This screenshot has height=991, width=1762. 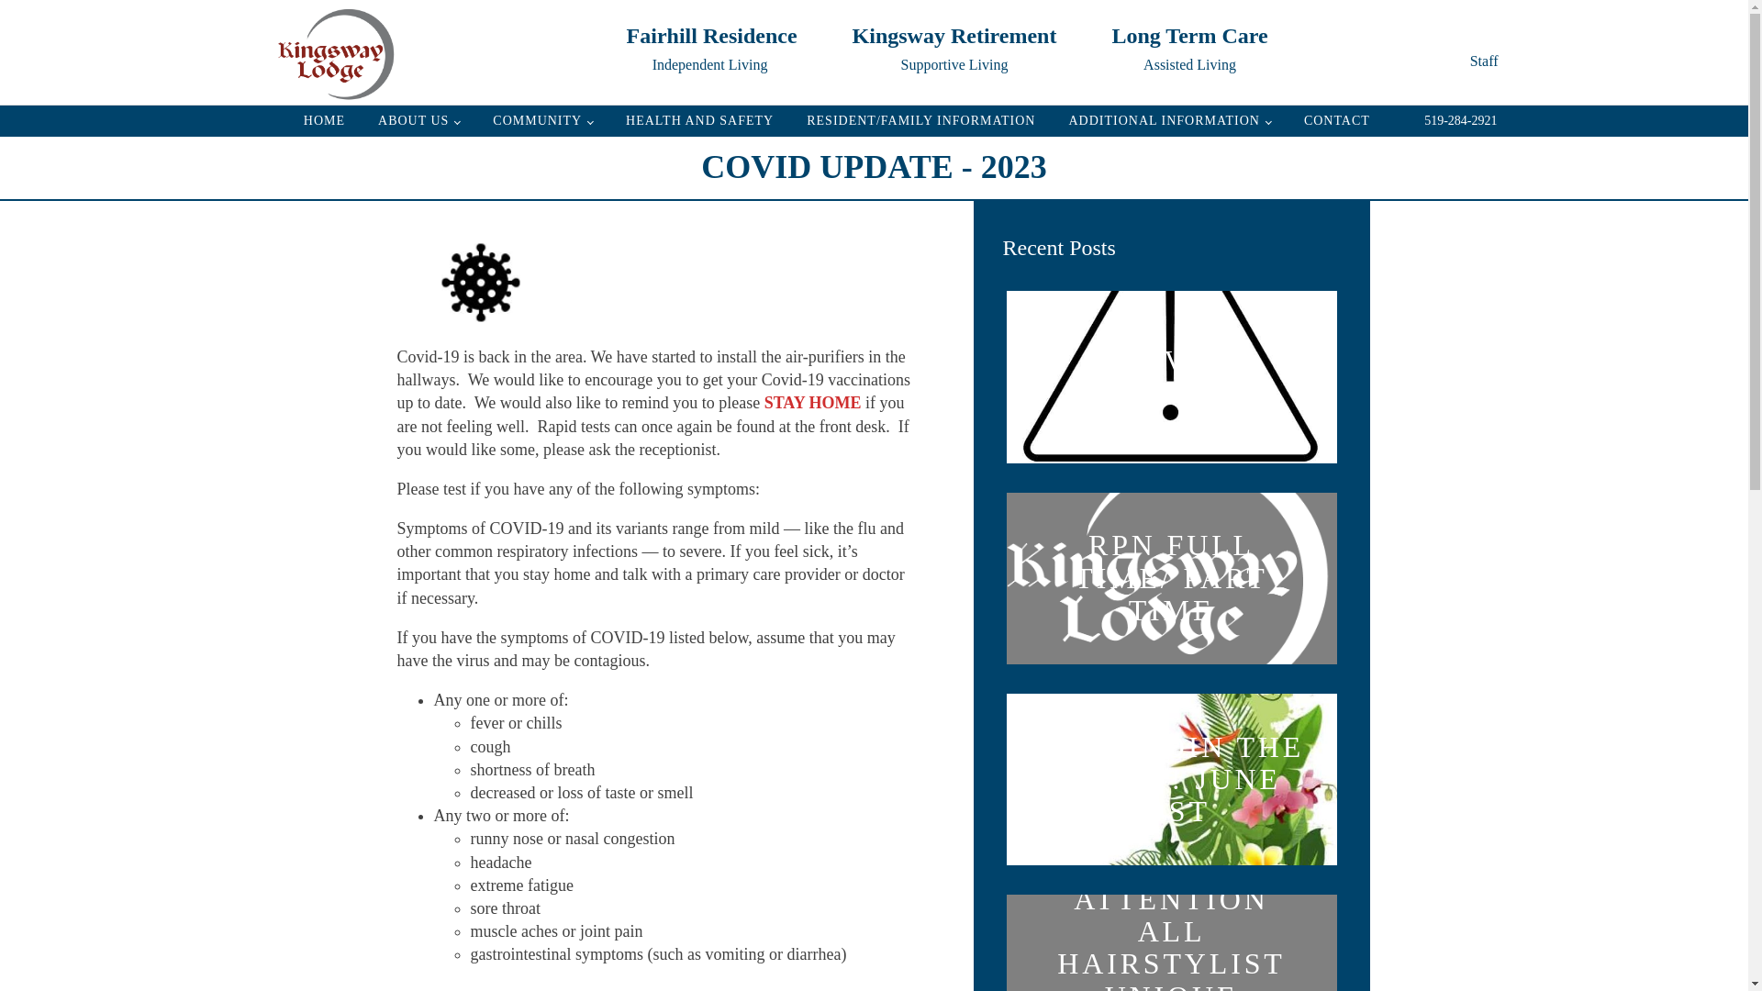 I want to click on ABOUT US, so click(x=1189, y=48).